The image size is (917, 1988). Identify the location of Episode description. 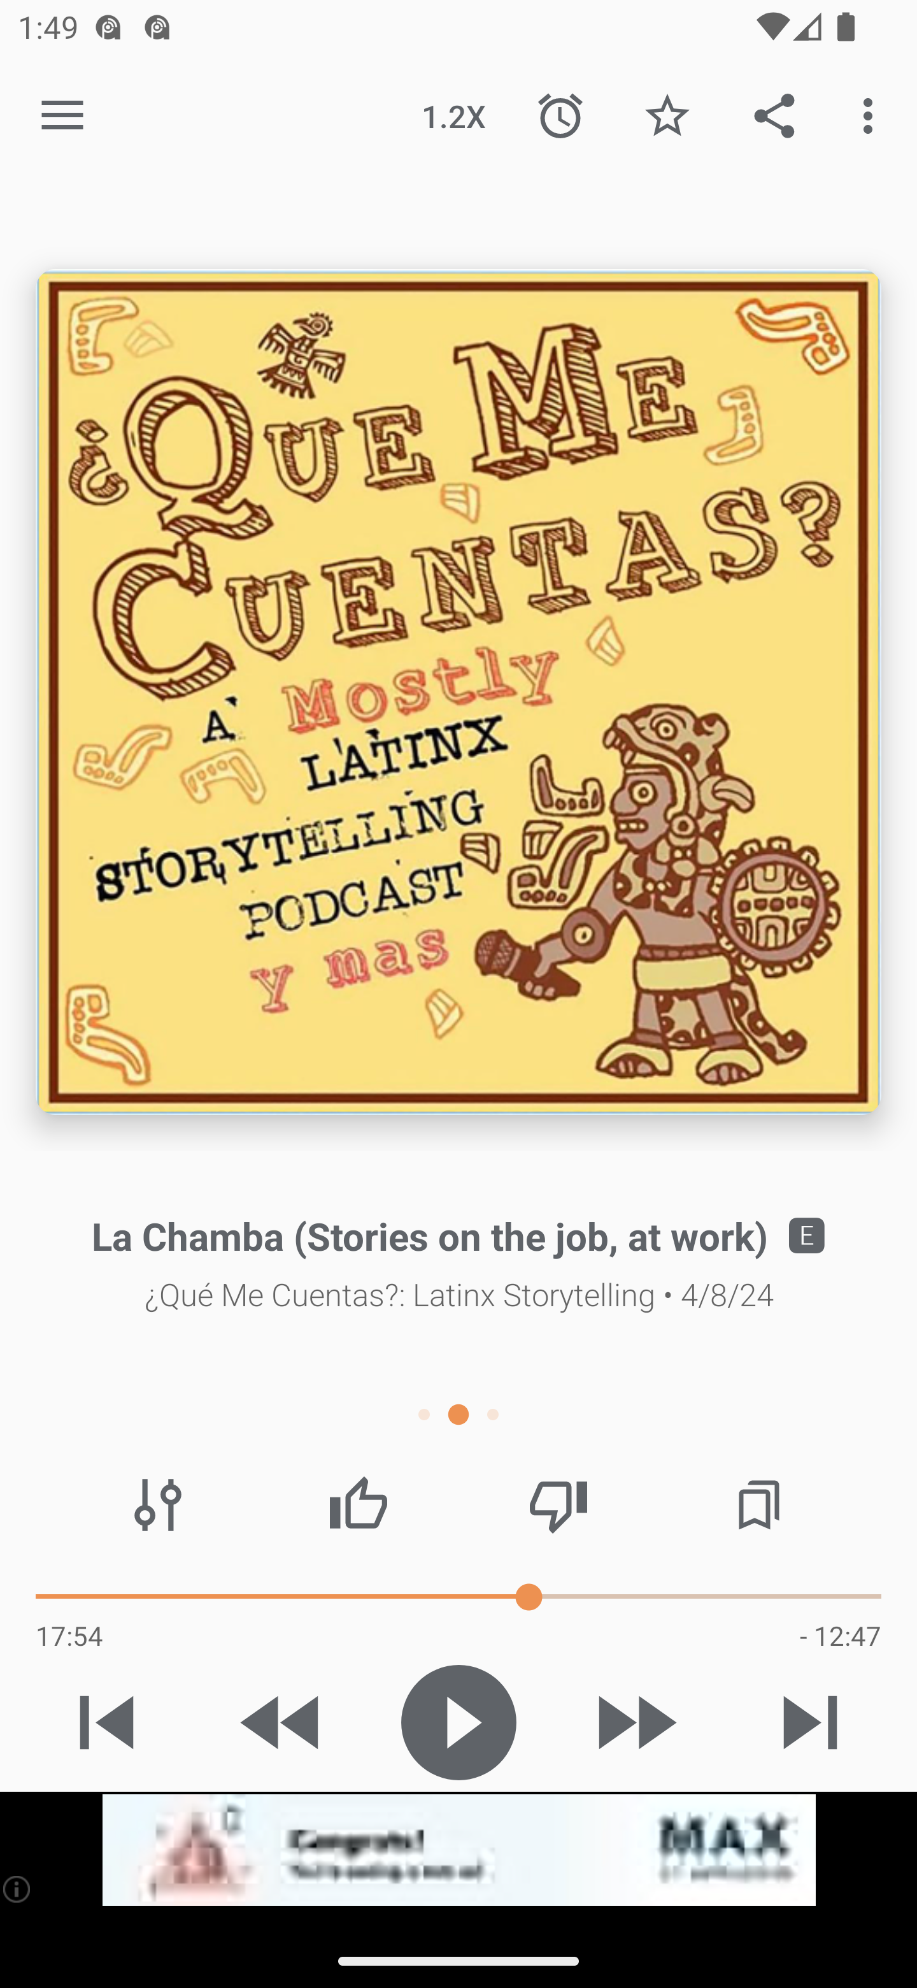
(458, 692).